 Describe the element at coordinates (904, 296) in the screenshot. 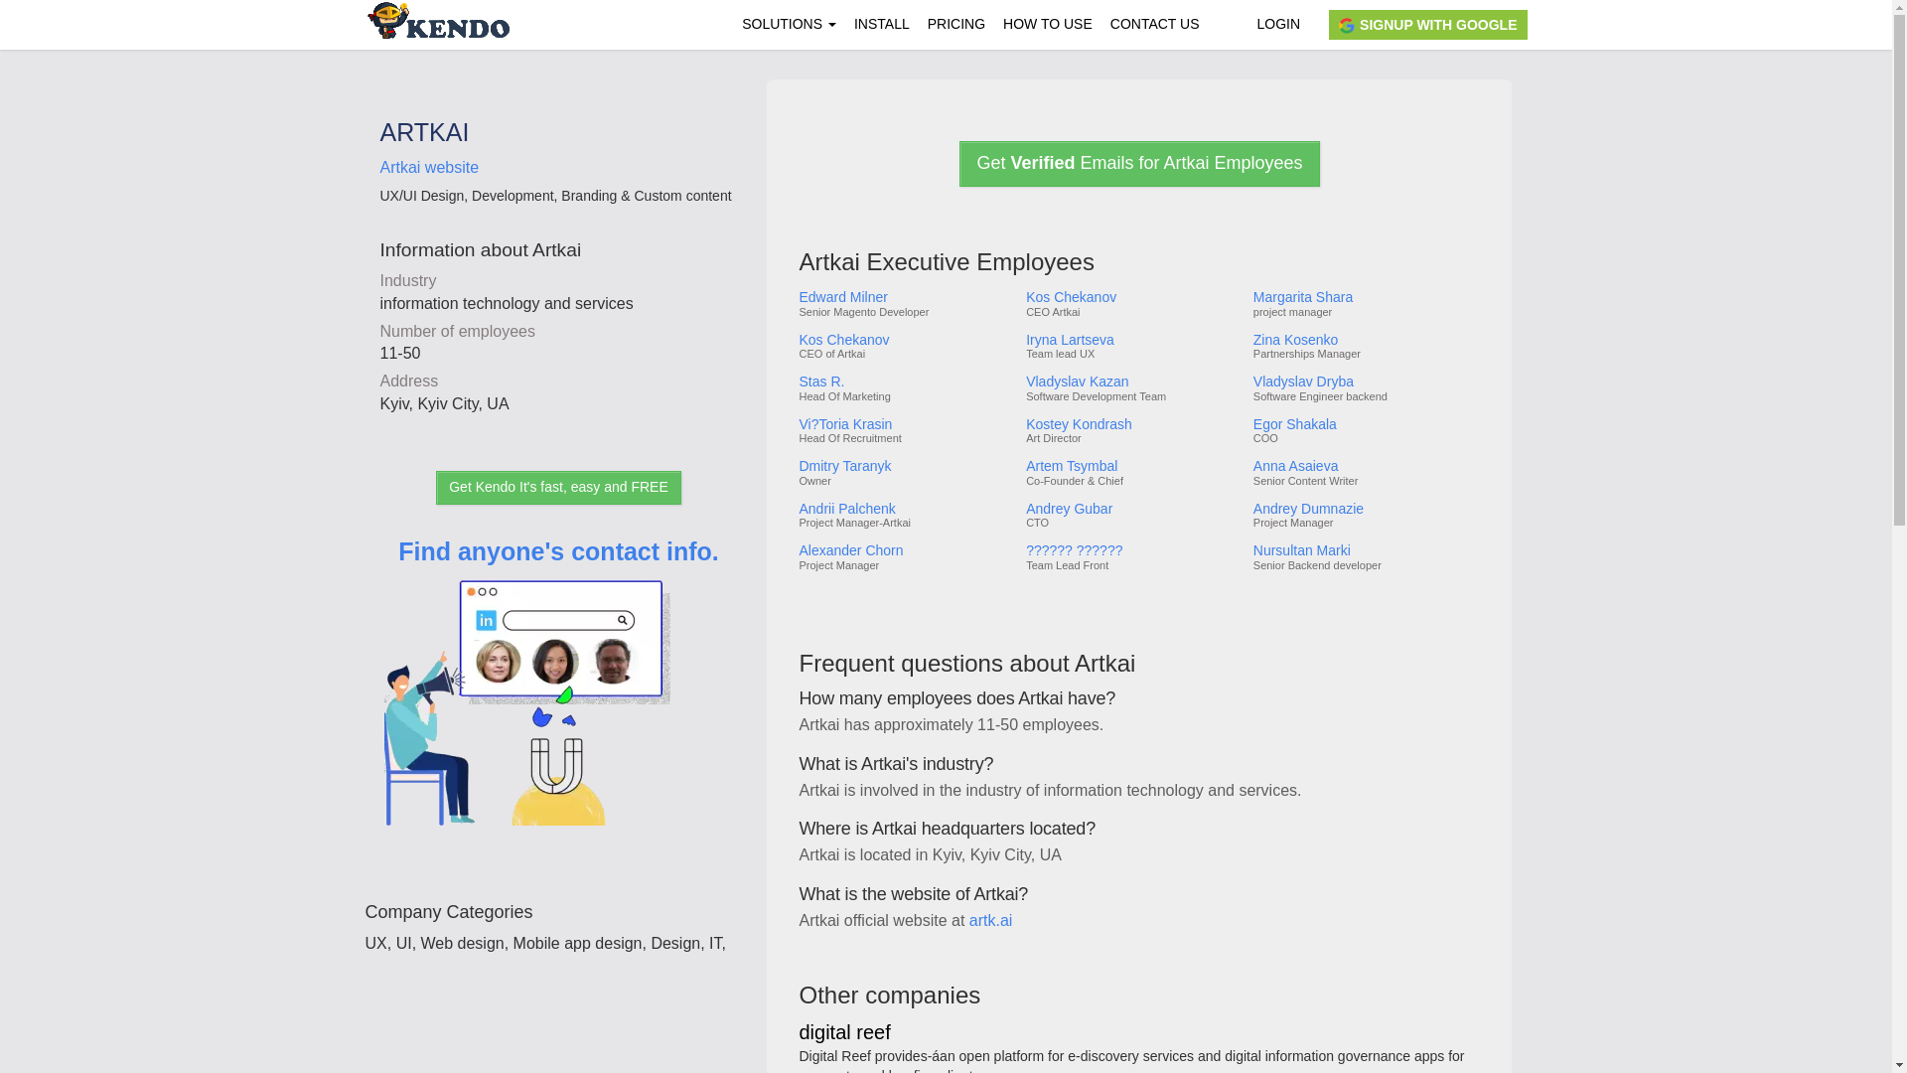

I see `Edward Milner` at that location.